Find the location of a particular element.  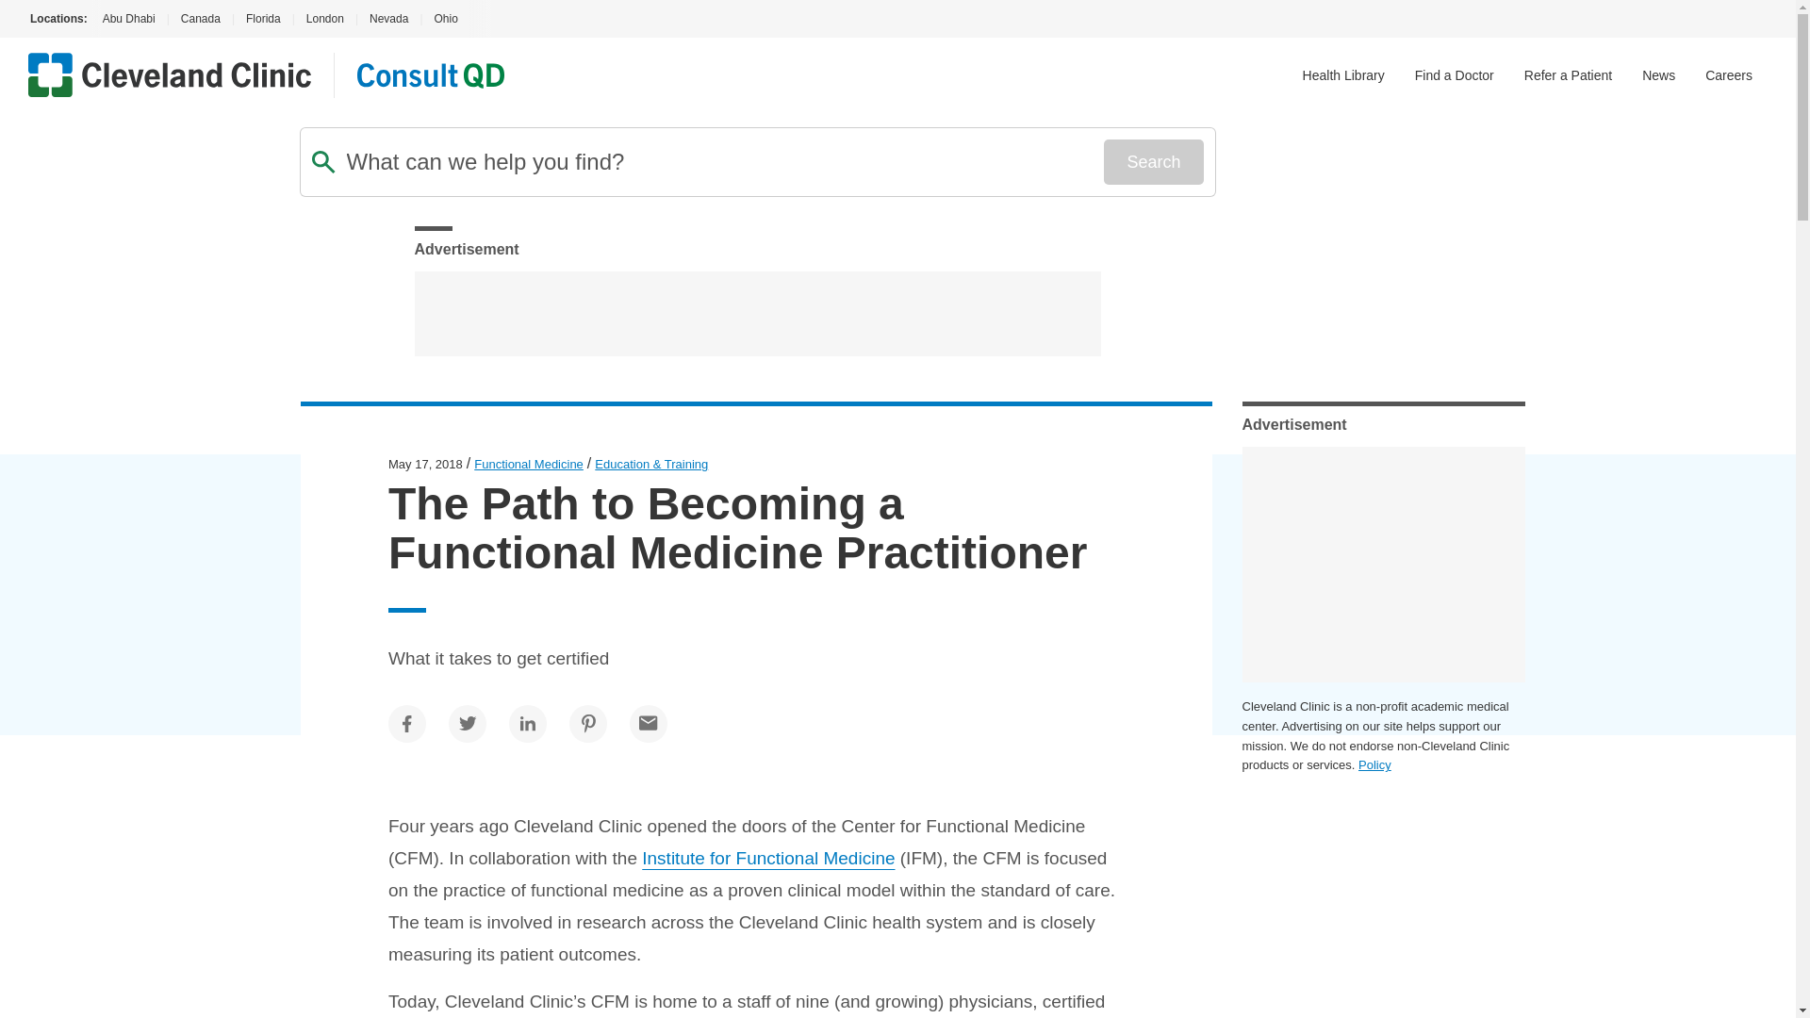

Find a Doctor is located at coordinates (1455, 75).